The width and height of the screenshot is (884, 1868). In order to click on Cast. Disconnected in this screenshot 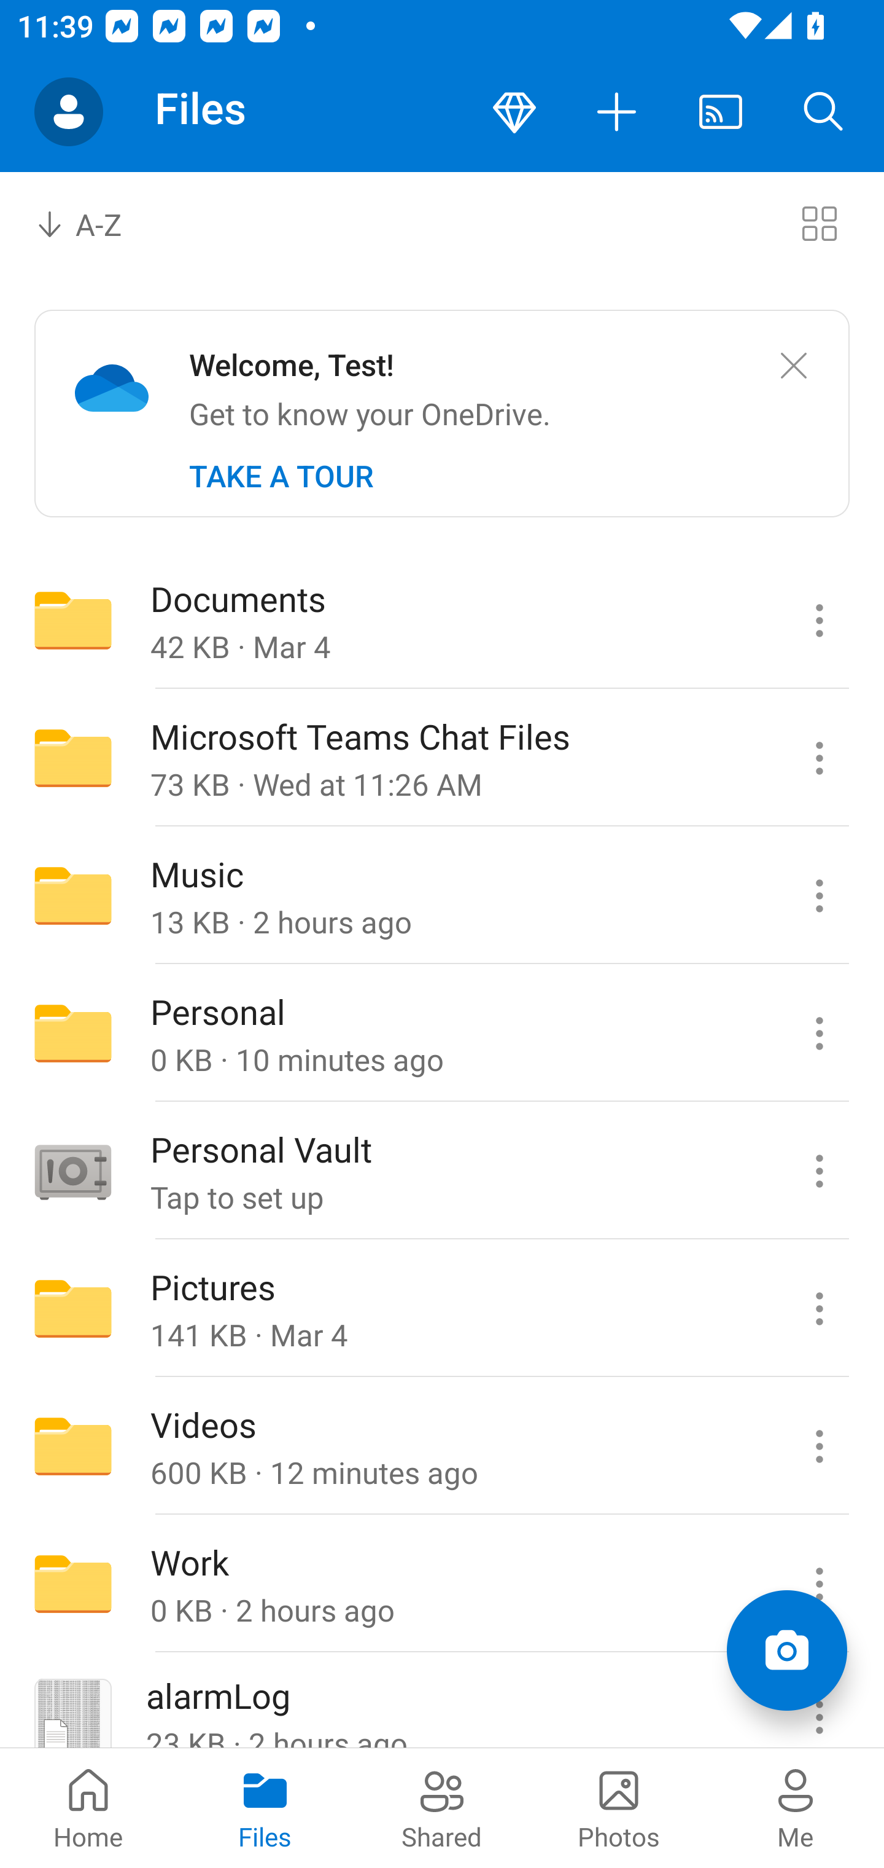, I will do `click(721, 112)`.